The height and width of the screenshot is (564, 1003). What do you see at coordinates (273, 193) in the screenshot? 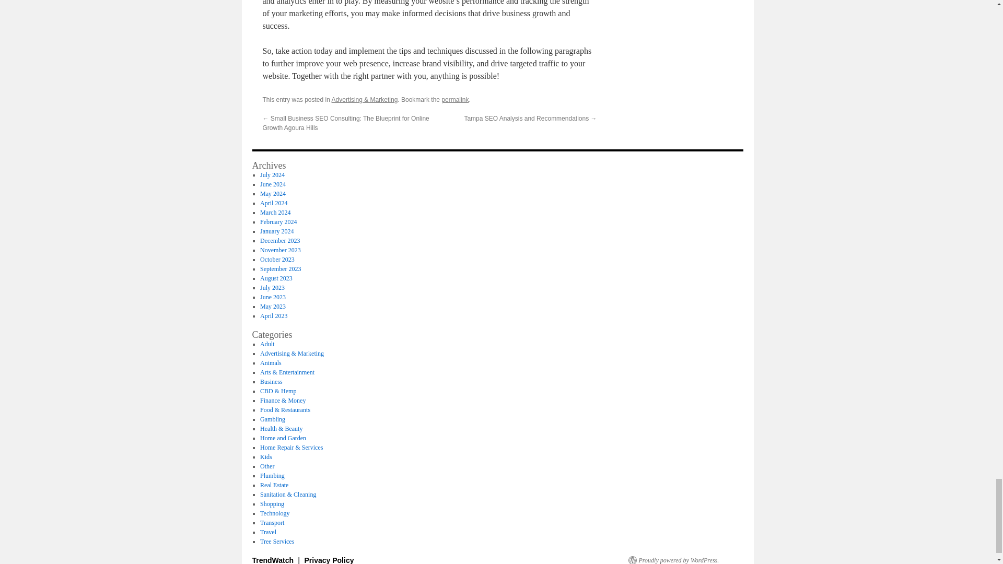
I see `May 2024` at bounding box center [273, 193].